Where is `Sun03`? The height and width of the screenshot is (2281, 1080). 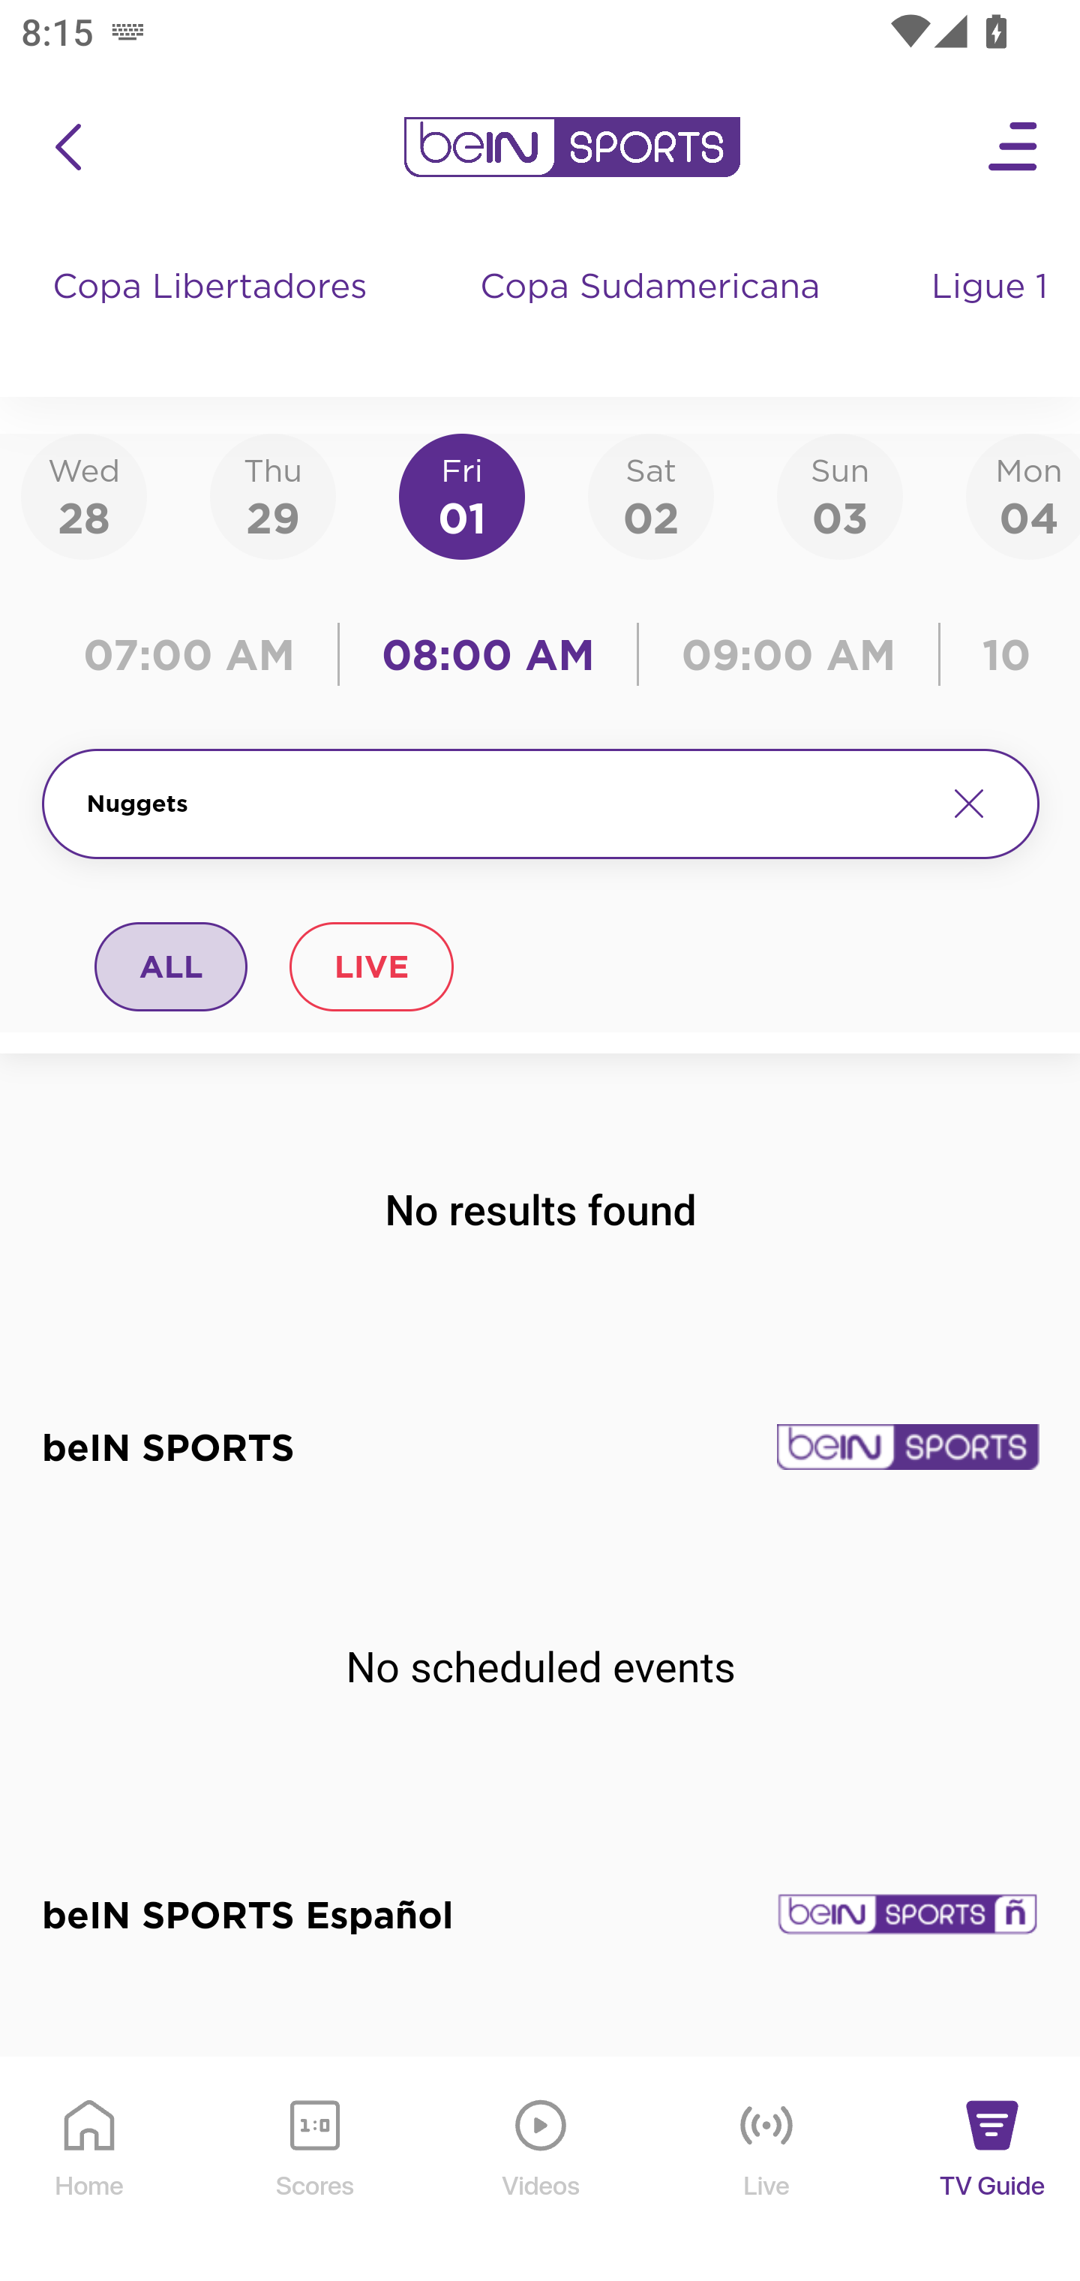 Sun03 is located at coordinates (840, 495).